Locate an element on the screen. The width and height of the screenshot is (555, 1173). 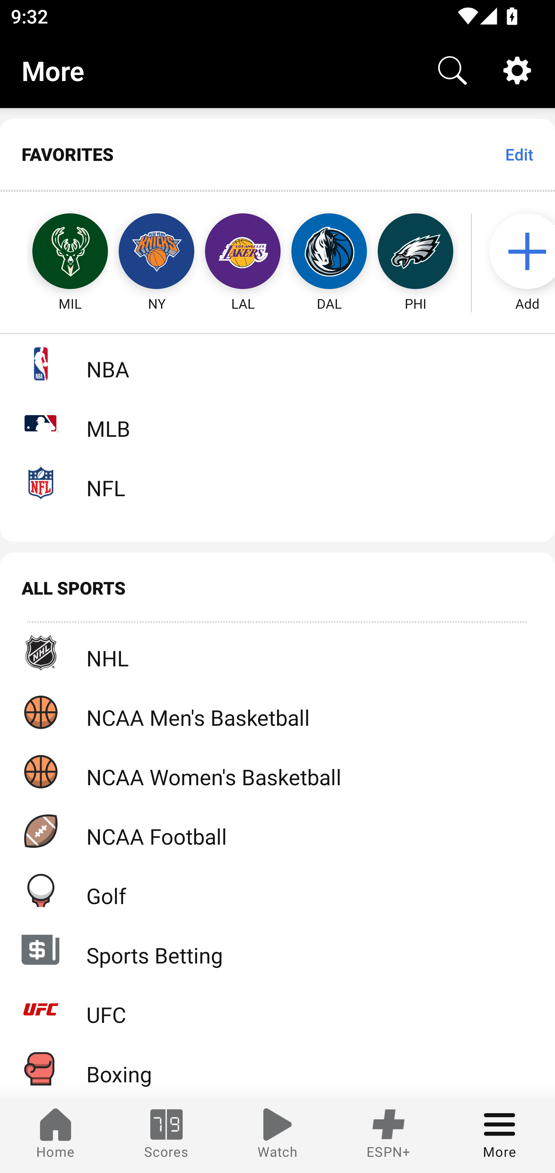
Boxing is located at coordinates (277, 1068).